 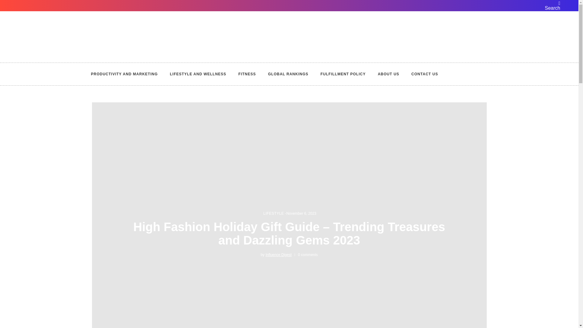 I want to click on Search, so click(x=551, y=5).